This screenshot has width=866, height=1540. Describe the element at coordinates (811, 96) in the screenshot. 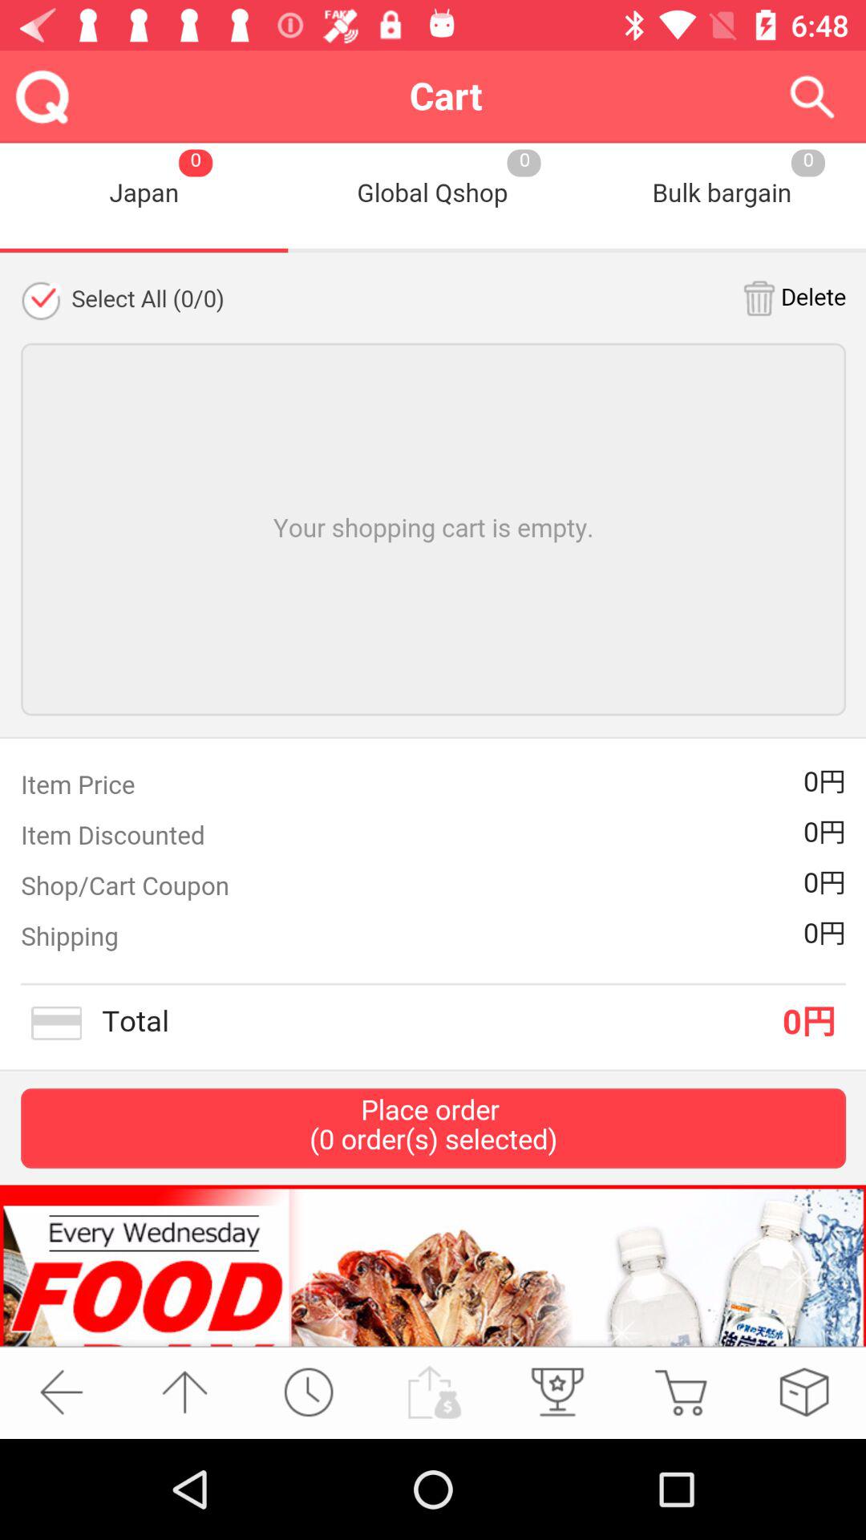

I see `search` at that location.